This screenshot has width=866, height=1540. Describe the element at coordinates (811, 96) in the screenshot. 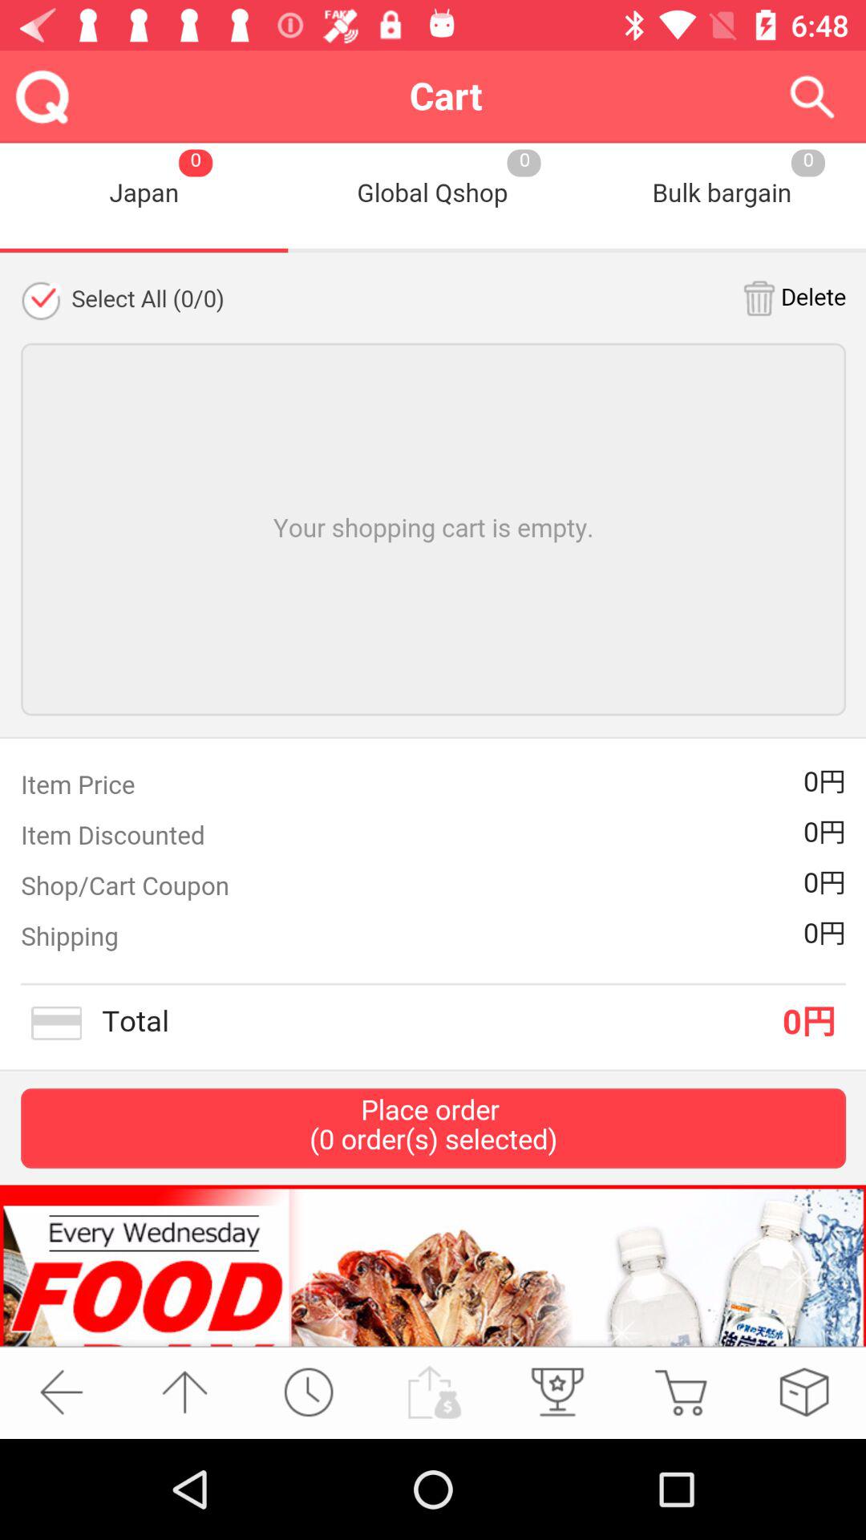

I see `search` at that location.